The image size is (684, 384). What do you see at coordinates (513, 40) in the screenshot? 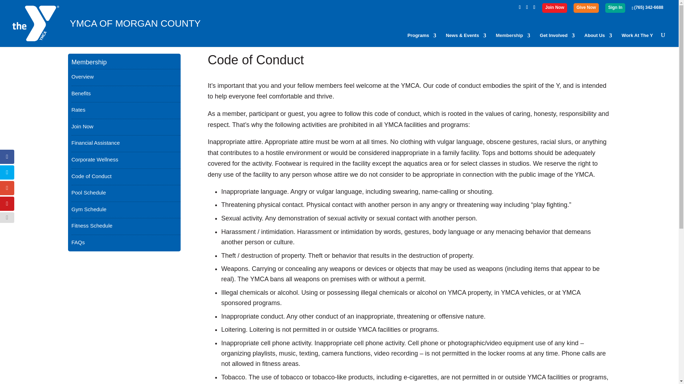
I see `Membership` at bounding box center [513, 40].